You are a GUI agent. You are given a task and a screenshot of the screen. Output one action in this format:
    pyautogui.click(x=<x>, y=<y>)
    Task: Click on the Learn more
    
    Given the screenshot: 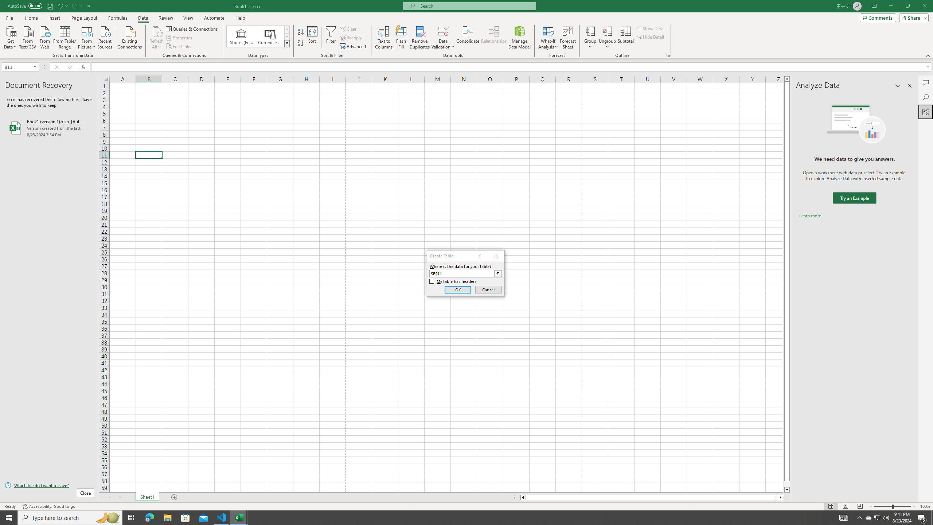 What is the action you would take?
    pyautogui.click(x=810, y=216)
    